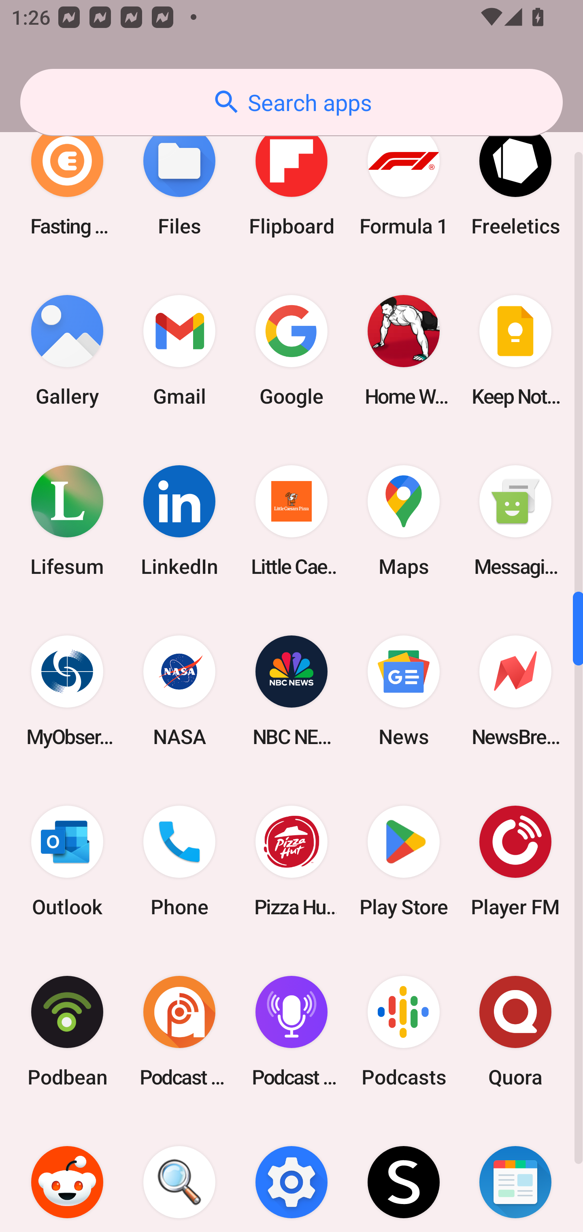 Image resolution: width=583 pixels, height=1232 pixels. I want to click on SmartNews, so click(515, 1174).